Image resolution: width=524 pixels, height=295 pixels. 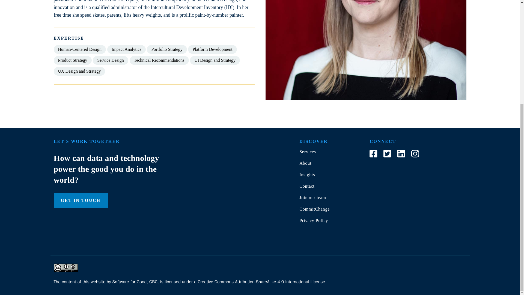 I want to click on About, so click(x=305, y=163).